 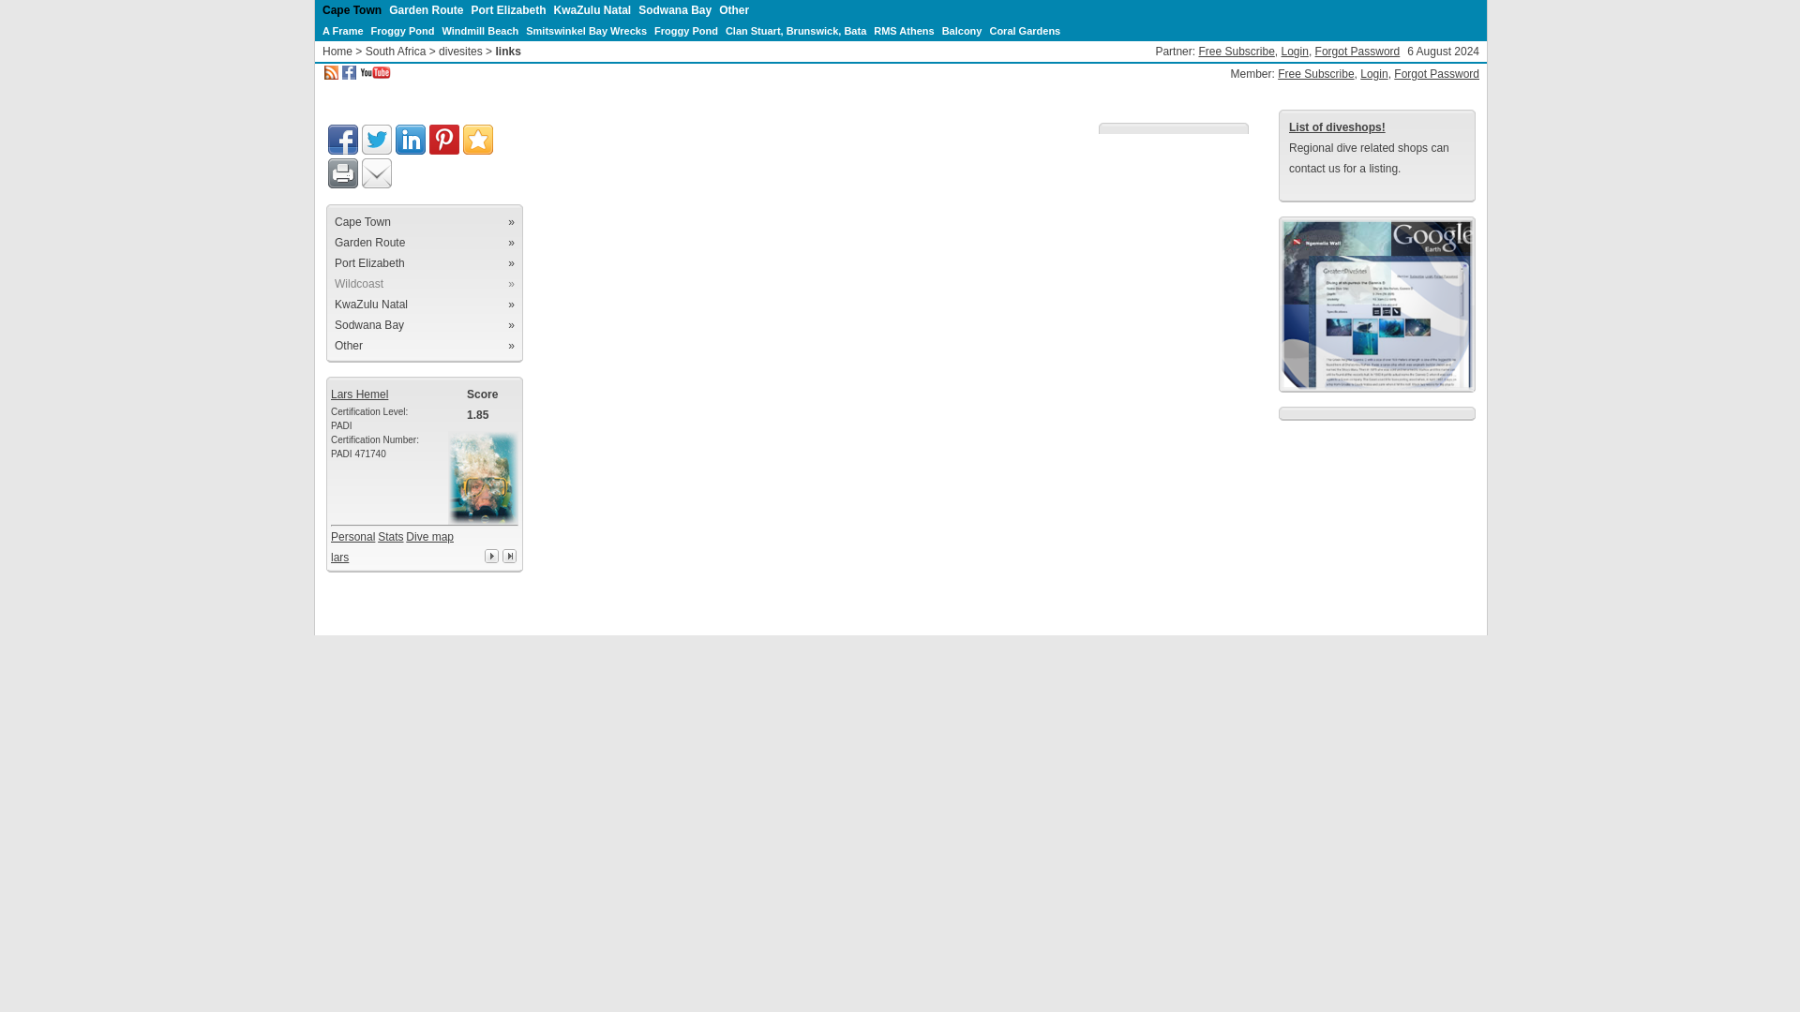 What do you see at coordinates (352, 10) in the screenshot?
I see `Cape Town` at bounding box center [352, 10].